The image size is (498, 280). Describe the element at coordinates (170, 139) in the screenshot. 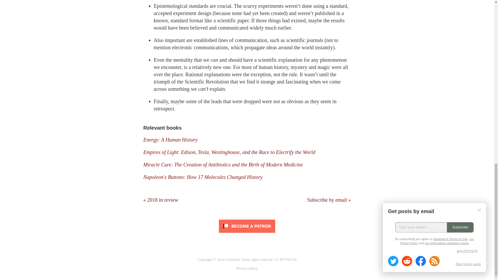

I see `Energy: A Human History` at that location.